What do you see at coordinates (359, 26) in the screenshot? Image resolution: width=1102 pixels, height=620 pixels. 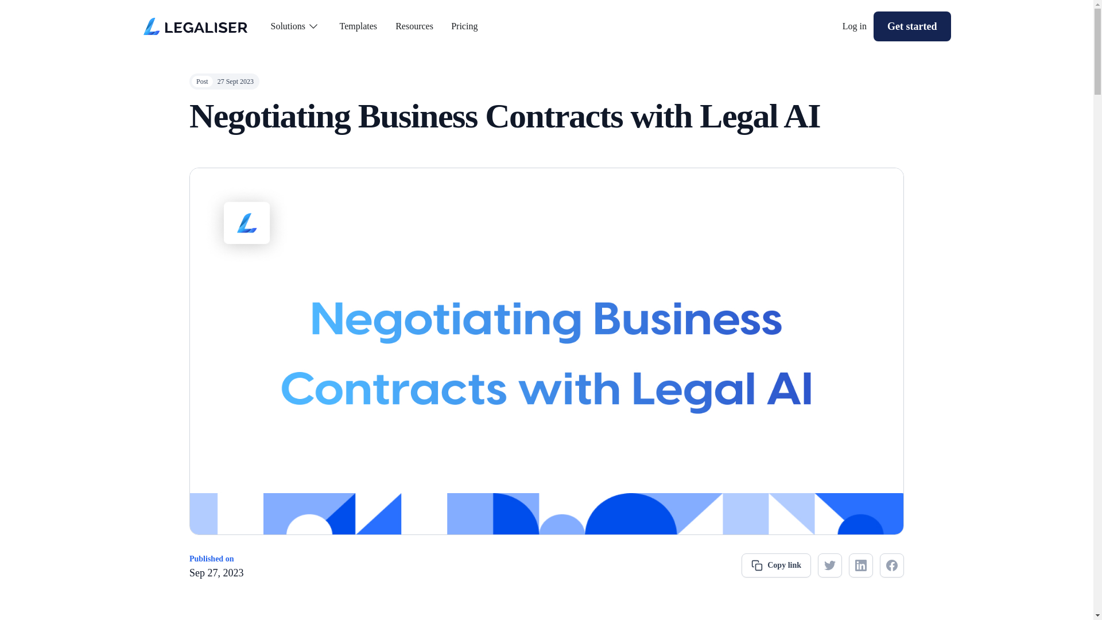 I see `Templates` at bounding box center [359, 26].